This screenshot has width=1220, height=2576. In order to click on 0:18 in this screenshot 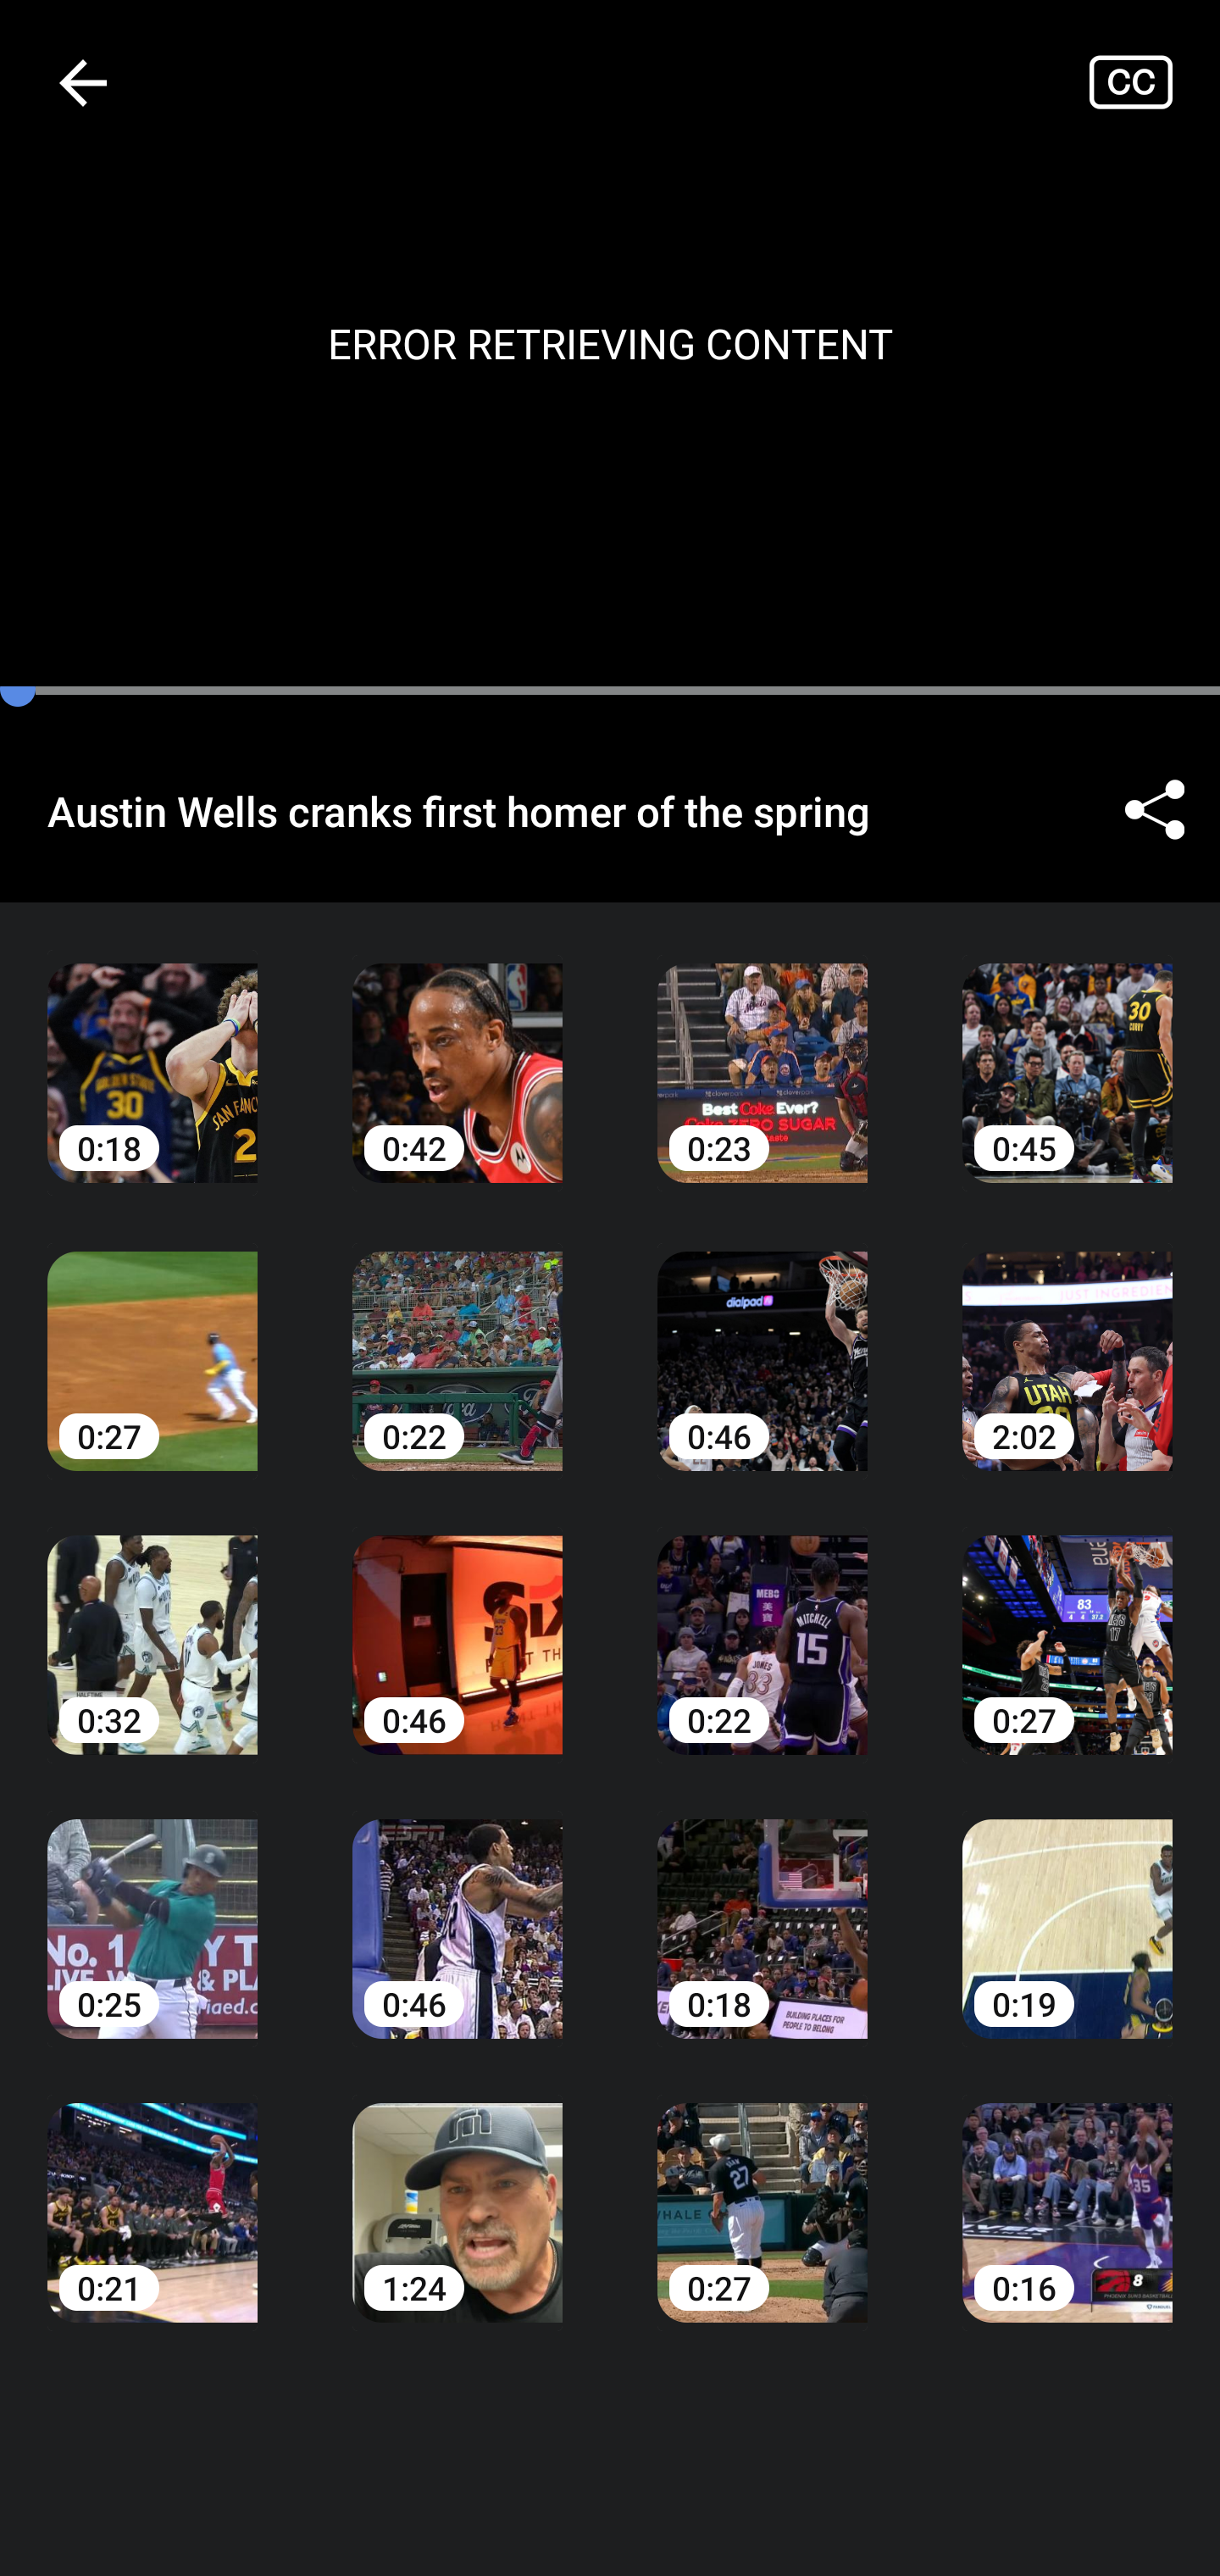, I will do `click(762, 1906)`.